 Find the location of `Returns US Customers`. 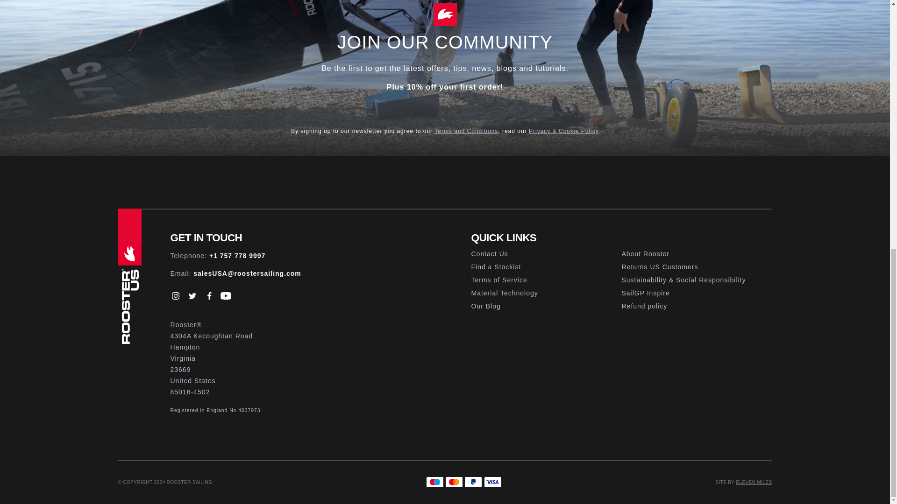

Returns US Customers is located at coordinates (696, 267).